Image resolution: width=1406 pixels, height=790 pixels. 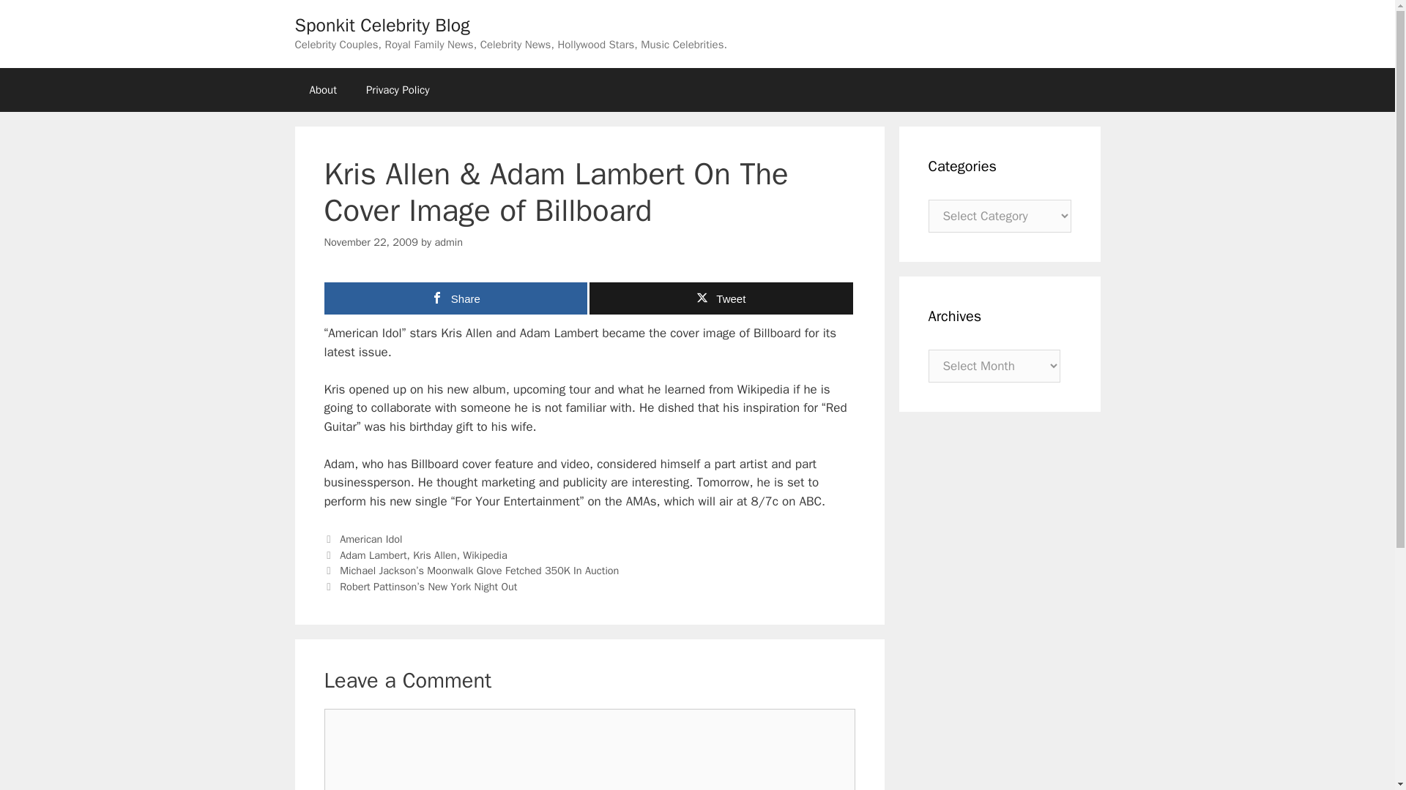 What do you see at coordinates (373, 554) in the screenshot?
I see `Adam Lambert` at bounding box center [373, 554].